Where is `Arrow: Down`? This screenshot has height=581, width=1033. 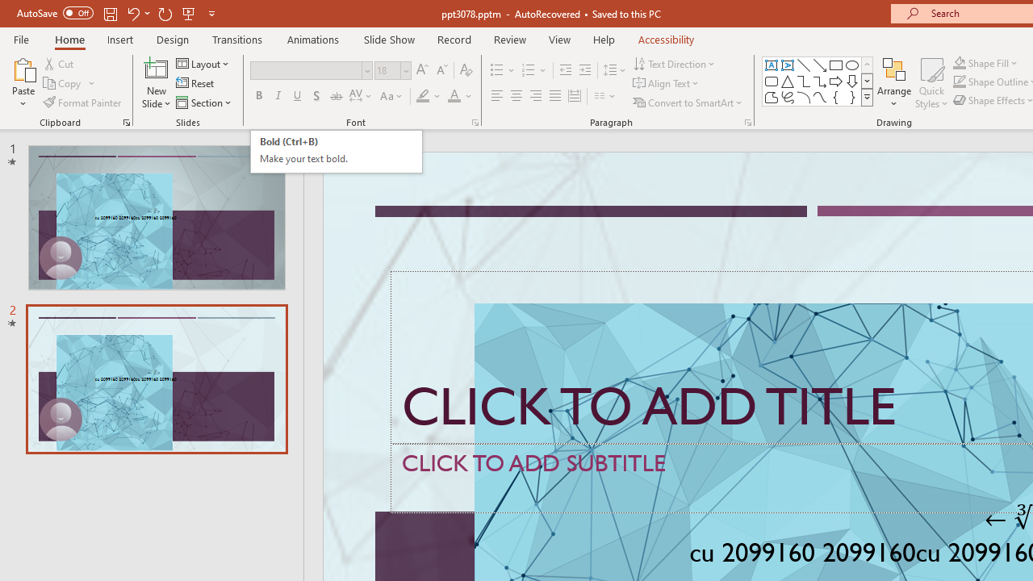 Arrow: Down is located at coordinates (852, 81).